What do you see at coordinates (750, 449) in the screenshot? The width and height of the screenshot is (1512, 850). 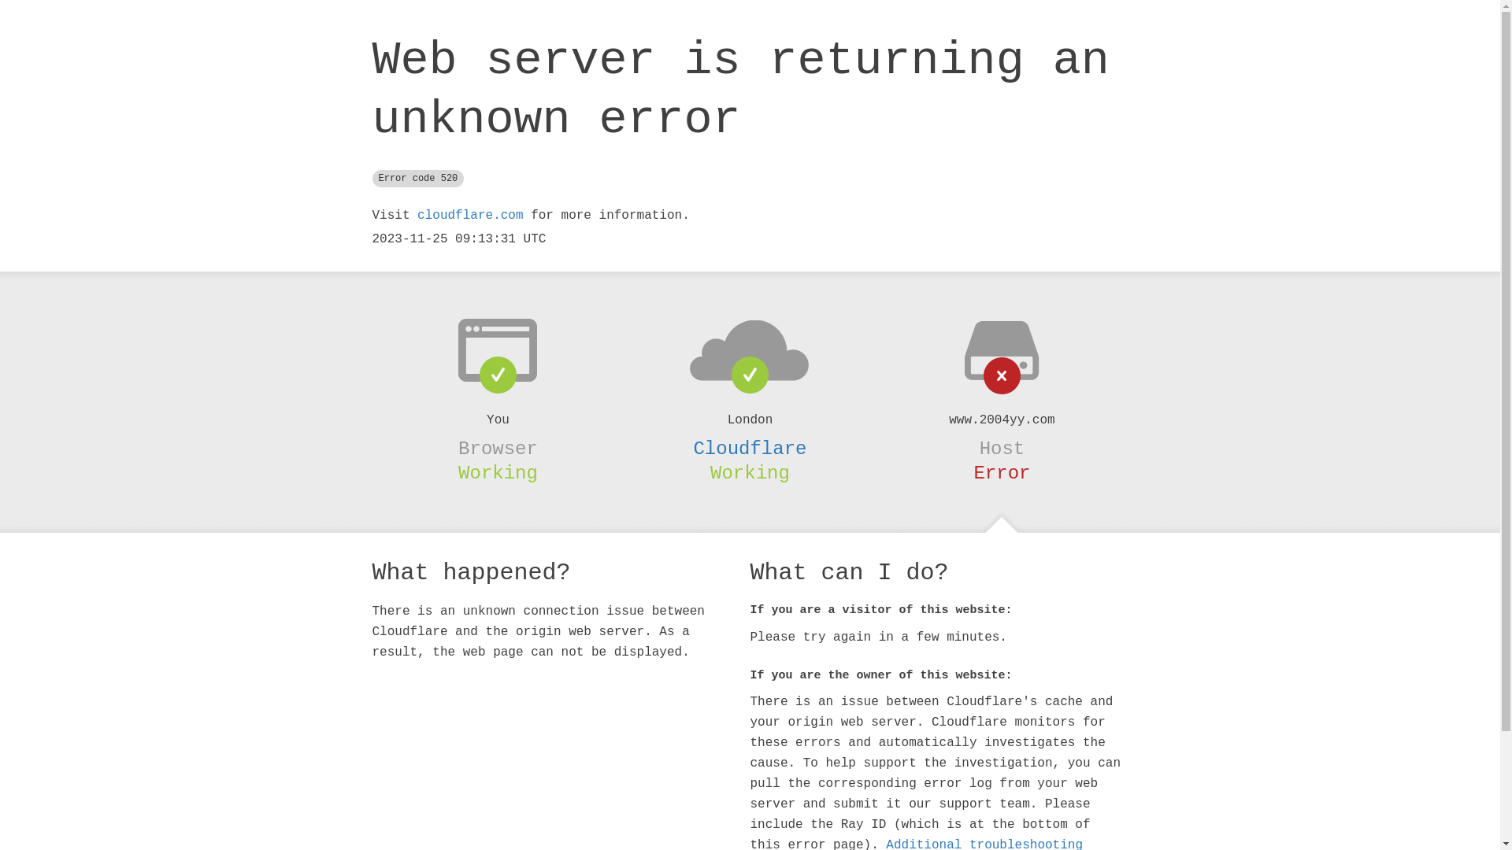 I see `Cloudflare` at bounding box center [750, 449].